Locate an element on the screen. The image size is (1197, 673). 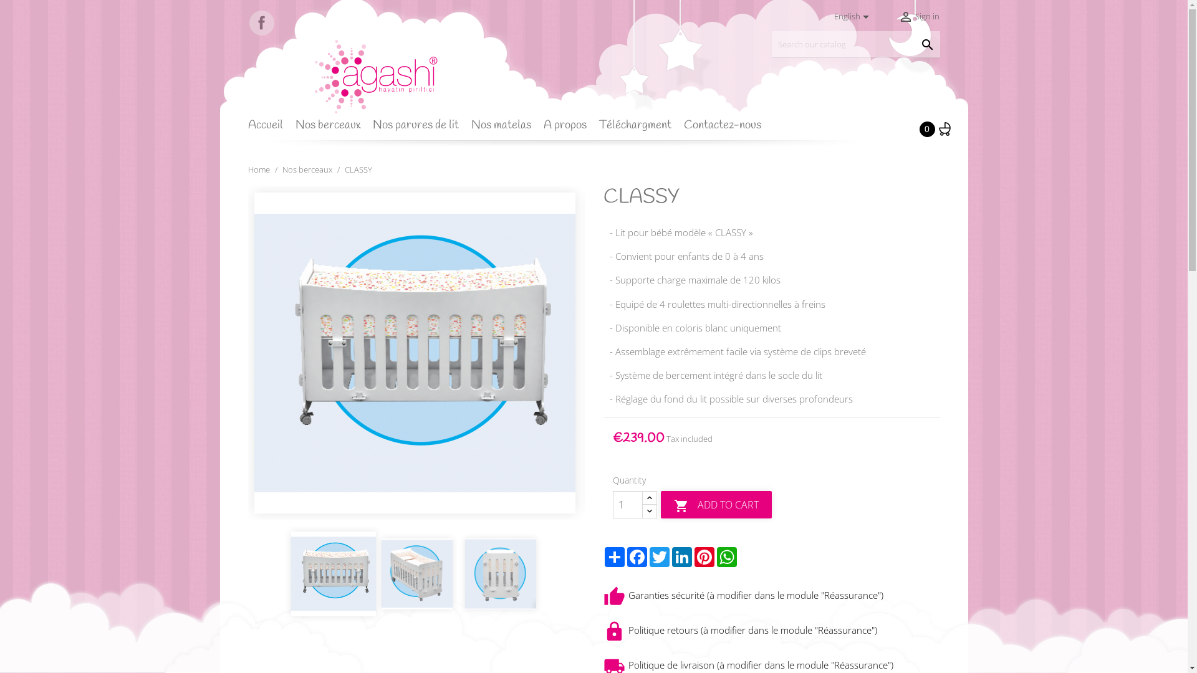
CLASSY is located at coordinates (358, 169).